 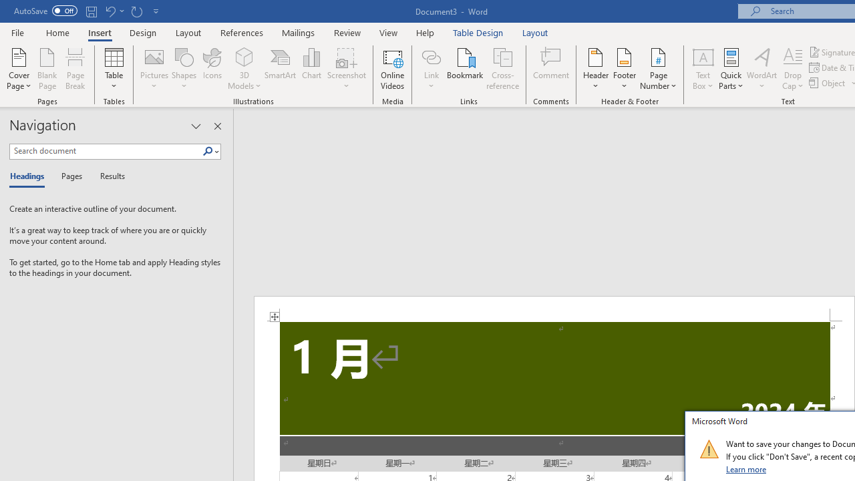 I want to click on Pages, so click(x=70, y=176).